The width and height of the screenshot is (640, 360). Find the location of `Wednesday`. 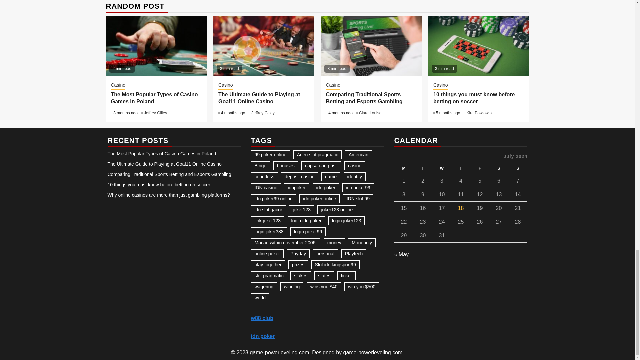

Wednesday is located at coordinates (442, 168).